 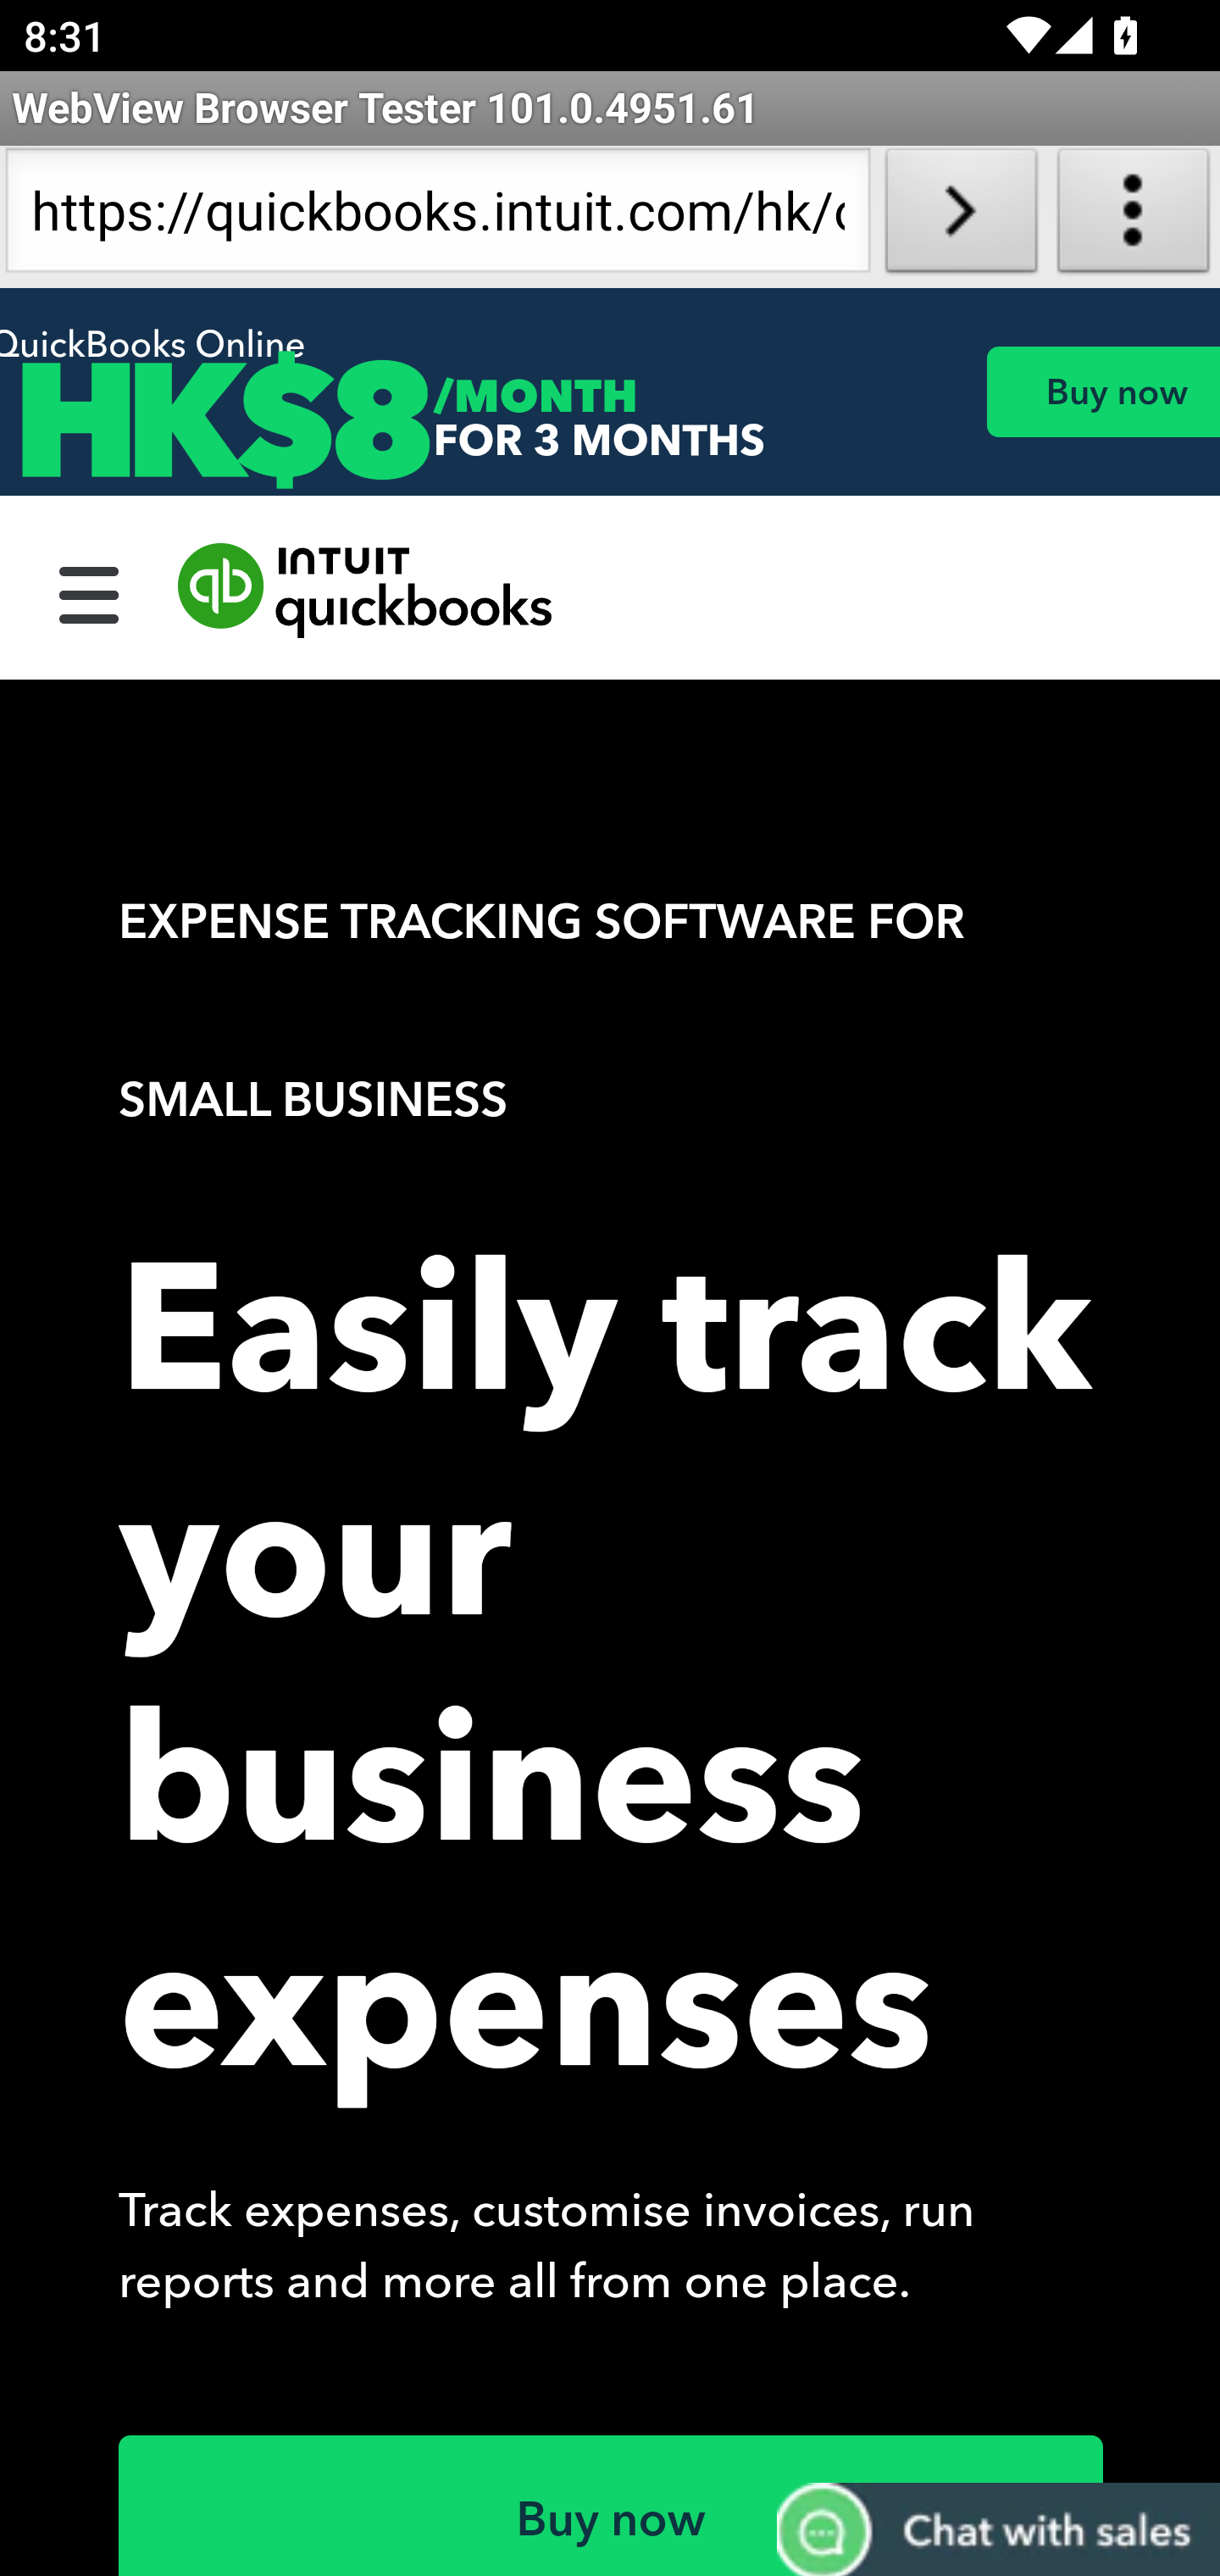 I want to click on About WebView, so click(x=1134, y=217).